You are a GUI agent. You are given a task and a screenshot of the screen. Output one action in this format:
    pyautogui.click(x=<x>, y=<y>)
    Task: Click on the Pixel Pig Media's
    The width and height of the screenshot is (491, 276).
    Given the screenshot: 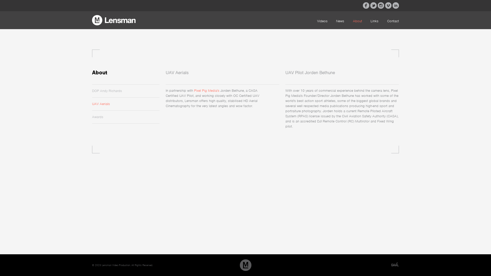 What is the action you would take?
    pyautogui.click(x=207, y=90)
    